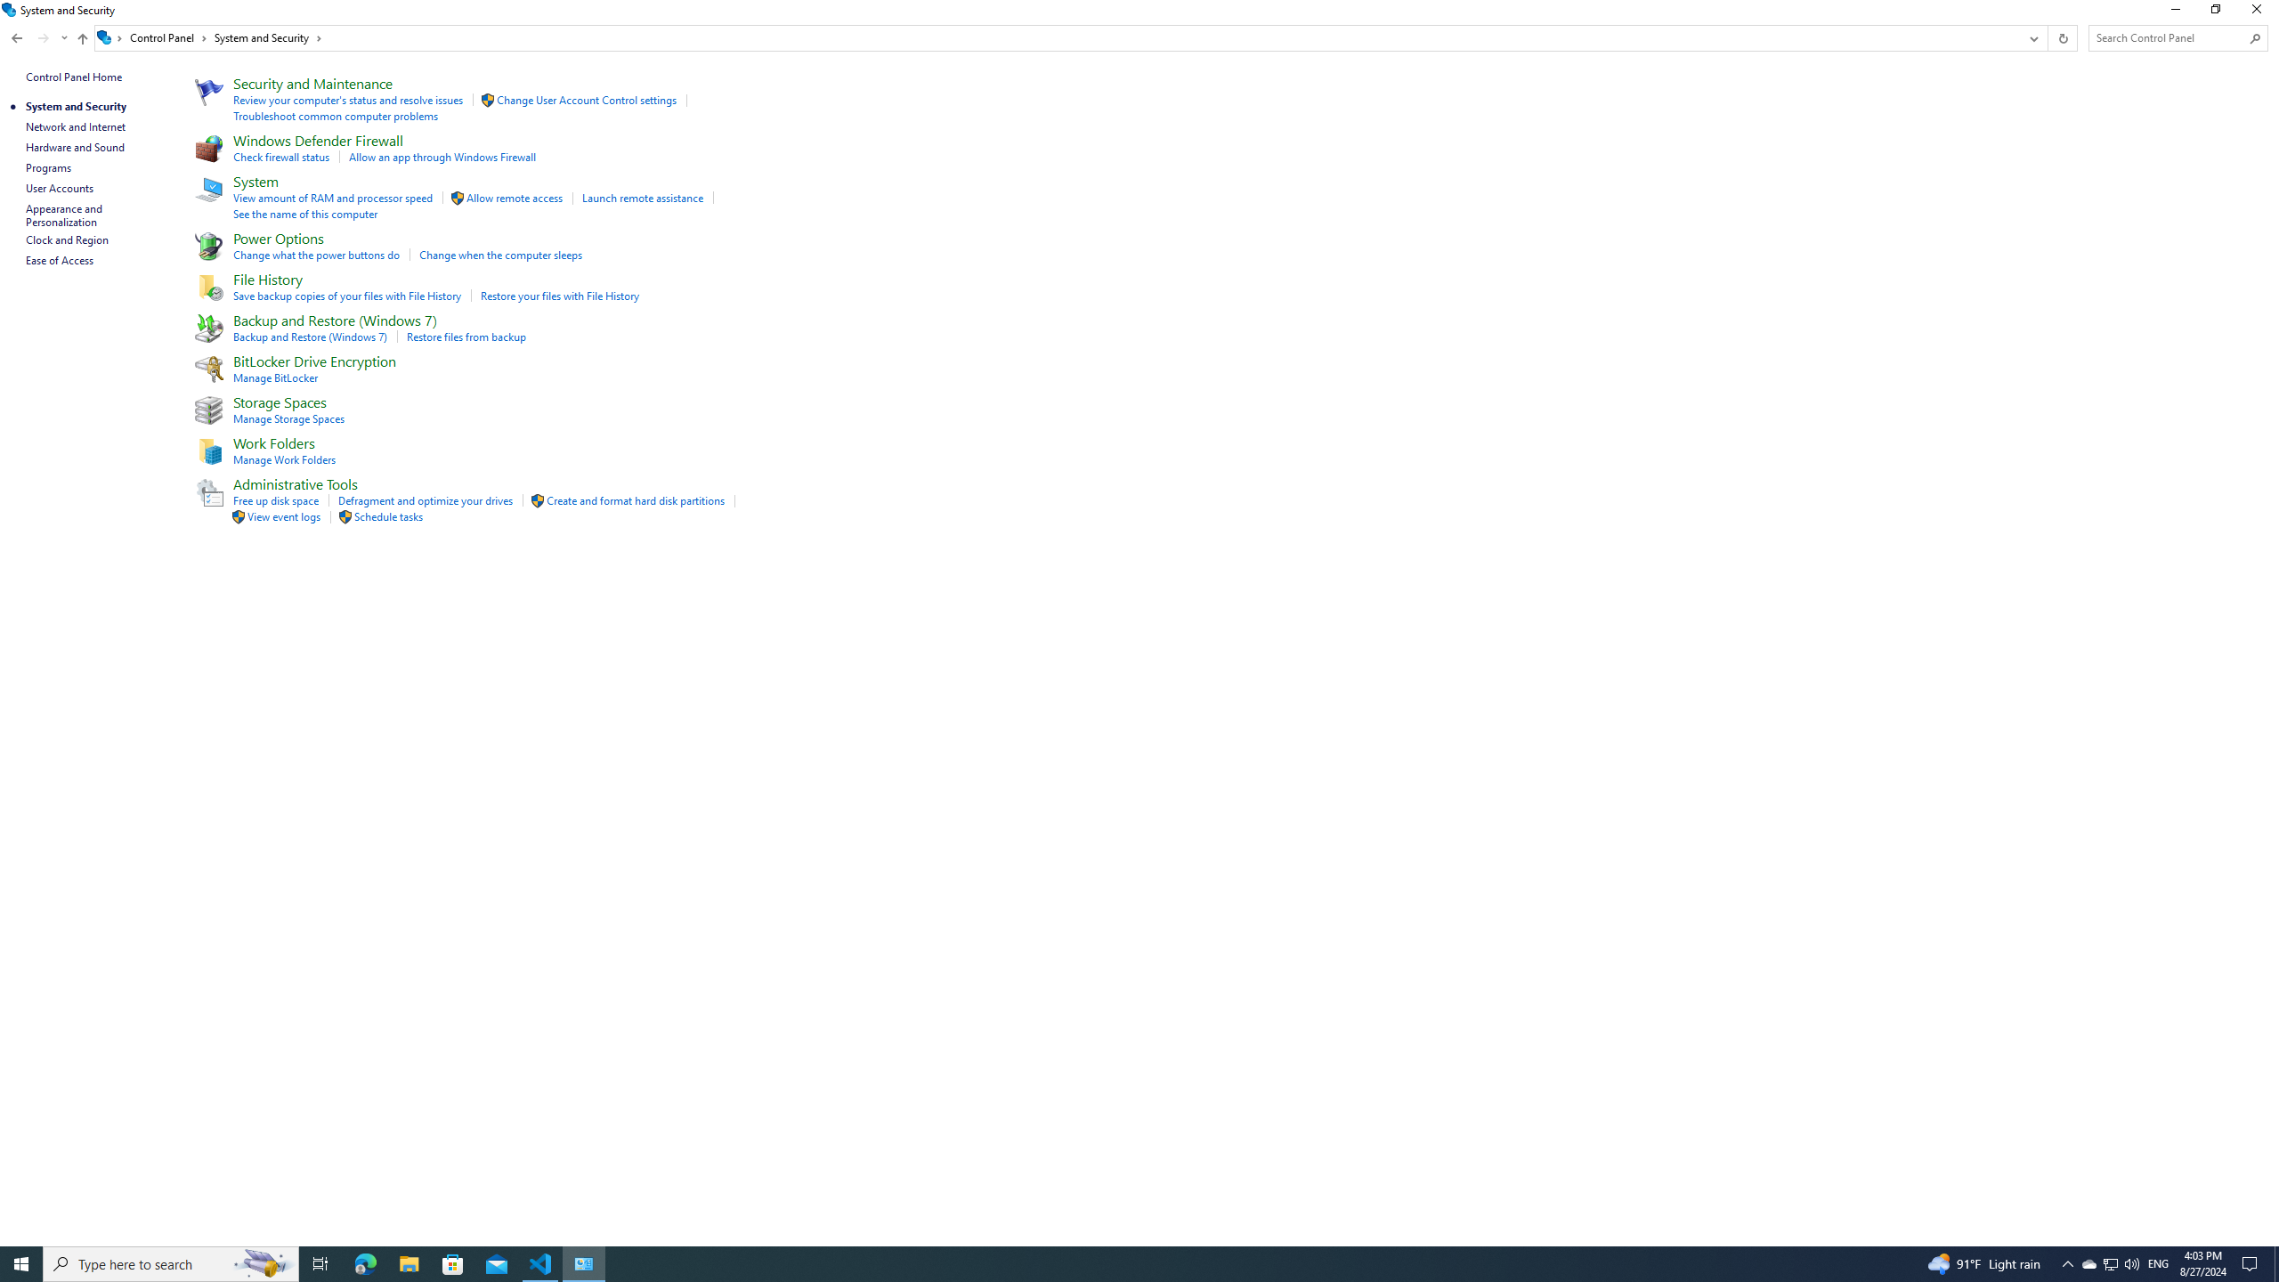 This screenshot has width=2279, height=1282. What do you see at coordinates (2131, 1264) in the screenshot?
I see `Q2790: 100%` at bounding box center [2131, 1264].